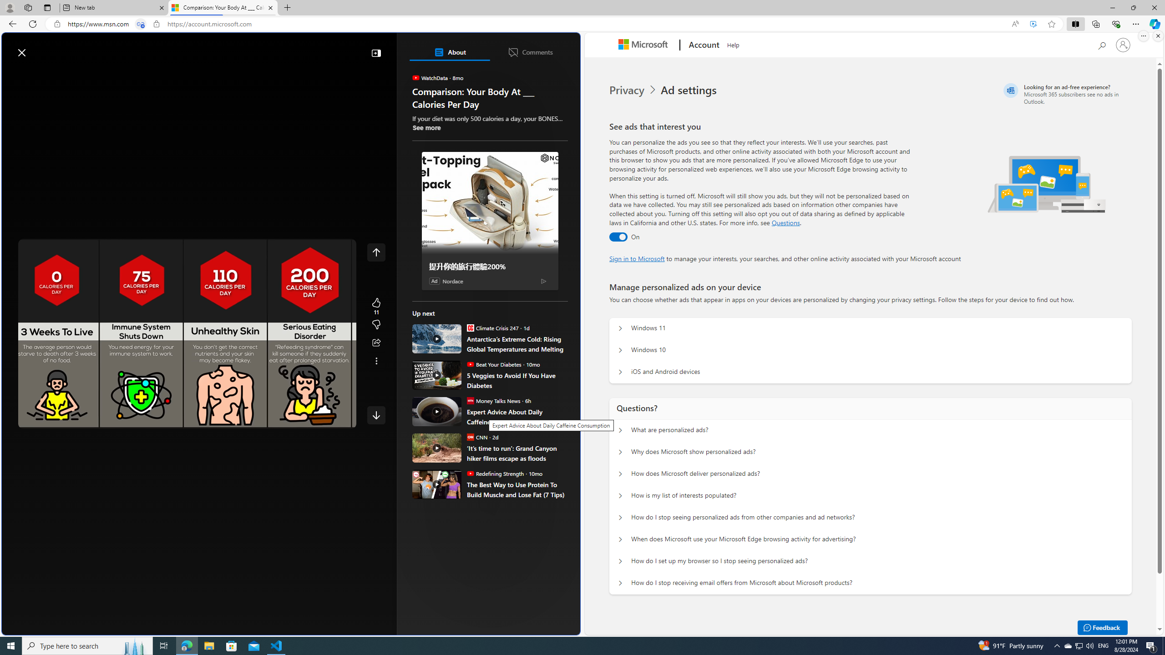 The height and width of the screenshot is (655, 1165). I want to click on Tab actions menu, so click(47, 7).